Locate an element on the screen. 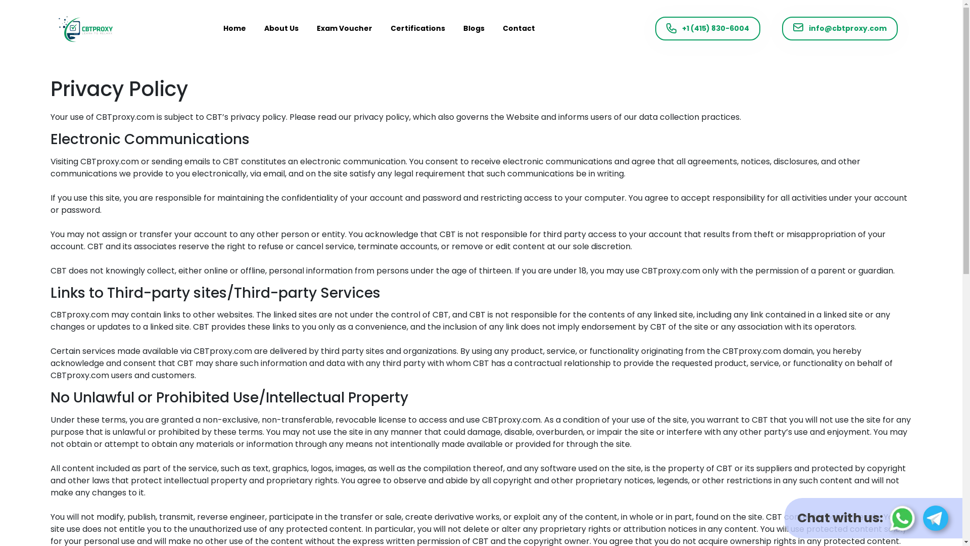  About Us is located at coordinates (281, 28).